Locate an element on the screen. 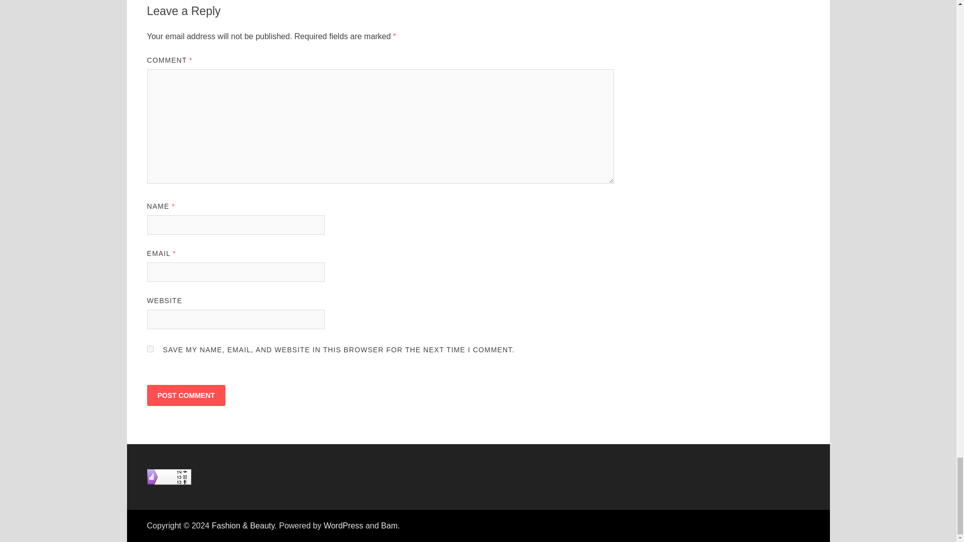 This screenshot has width=964, height=542. yes is located at coordinates (150, 349).